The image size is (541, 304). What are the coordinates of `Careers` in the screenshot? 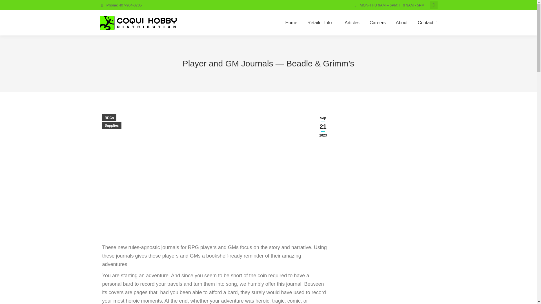 It's located at (378, 23).